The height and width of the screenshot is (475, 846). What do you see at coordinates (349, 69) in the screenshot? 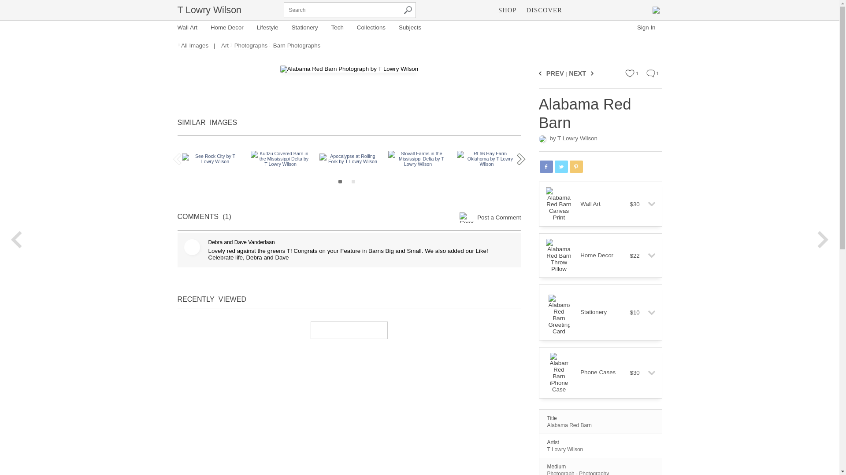
I see `Alabama Red Barn  Photograph by T Lowry Wilson` at bounding box center [349, 69].